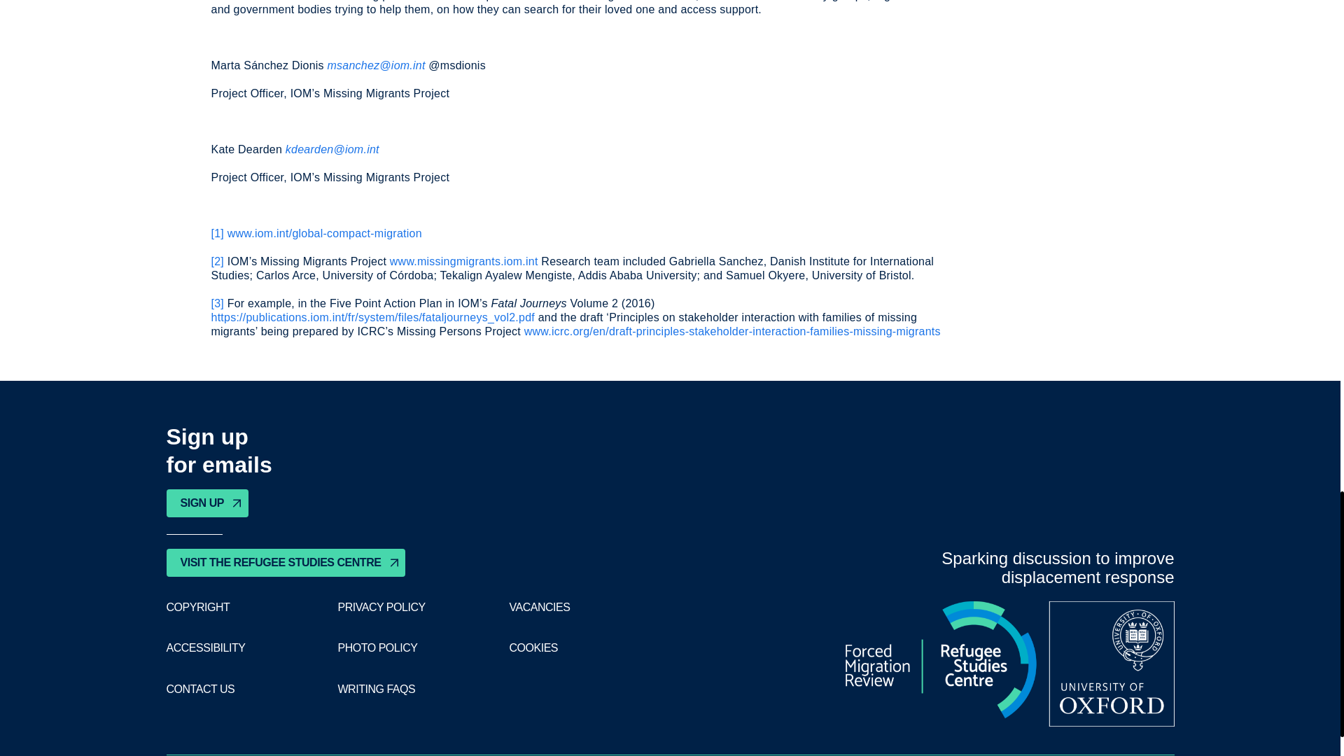 Image resolution: width=1344 pixels, height=756 pixels. Describe the element at coordinates (206, 648) in the screenshot. I see `ACCESSIBILITY` at that location.